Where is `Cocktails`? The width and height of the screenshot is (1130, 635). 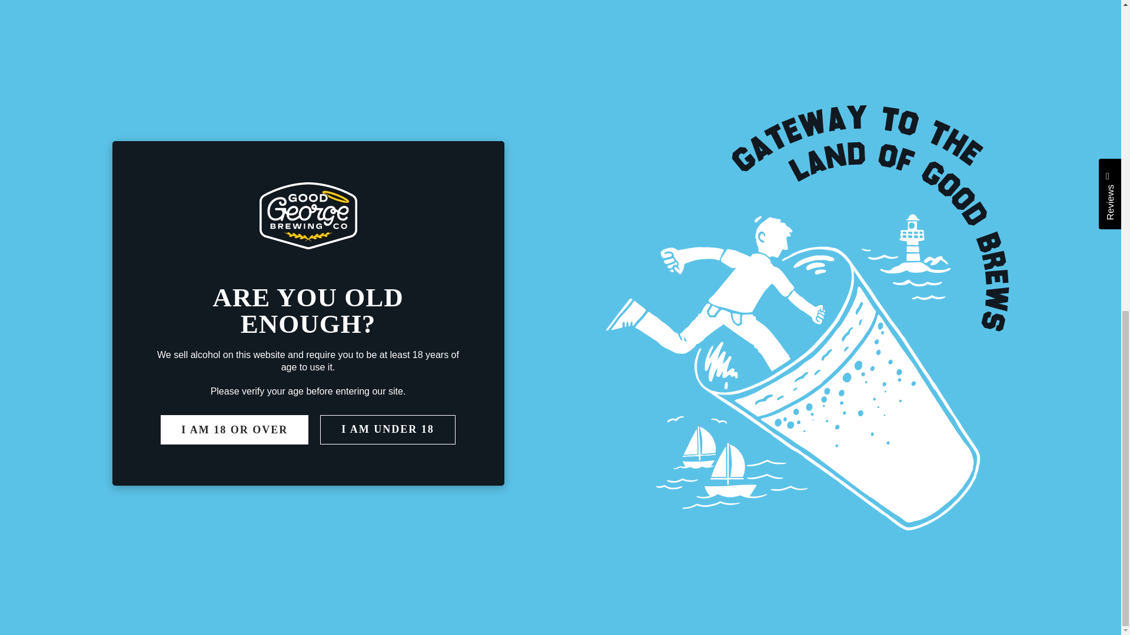 Cocktails is located at coordinates (250, 387).